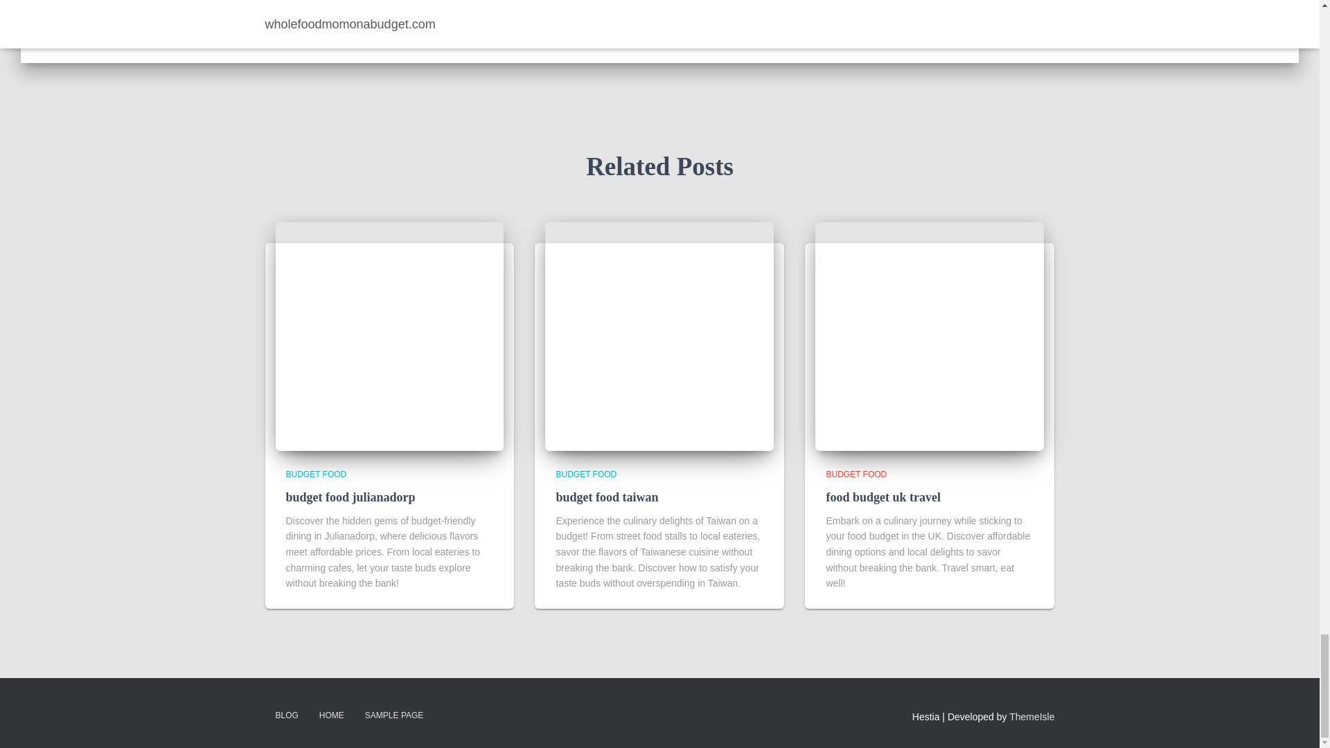 The height and width of the screenshot is (748, 1330). I want to click on View all posts in Budget Food, so click(316, 474).